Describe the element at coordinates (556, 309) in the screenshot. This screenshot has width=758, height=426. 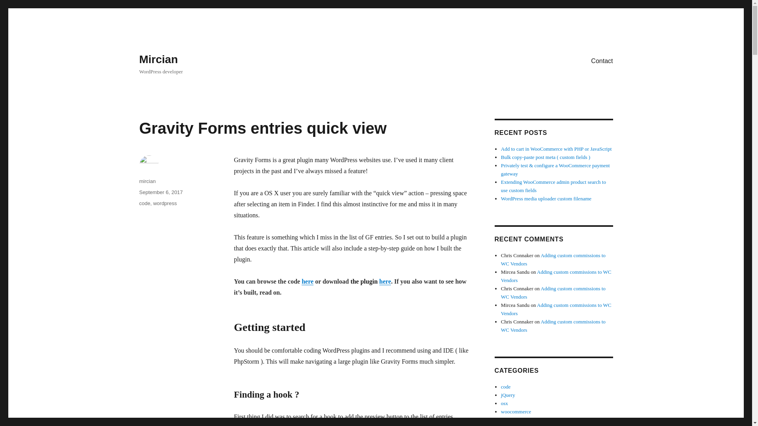
I see `Adding custom commissions to WC Vendors` at that location.